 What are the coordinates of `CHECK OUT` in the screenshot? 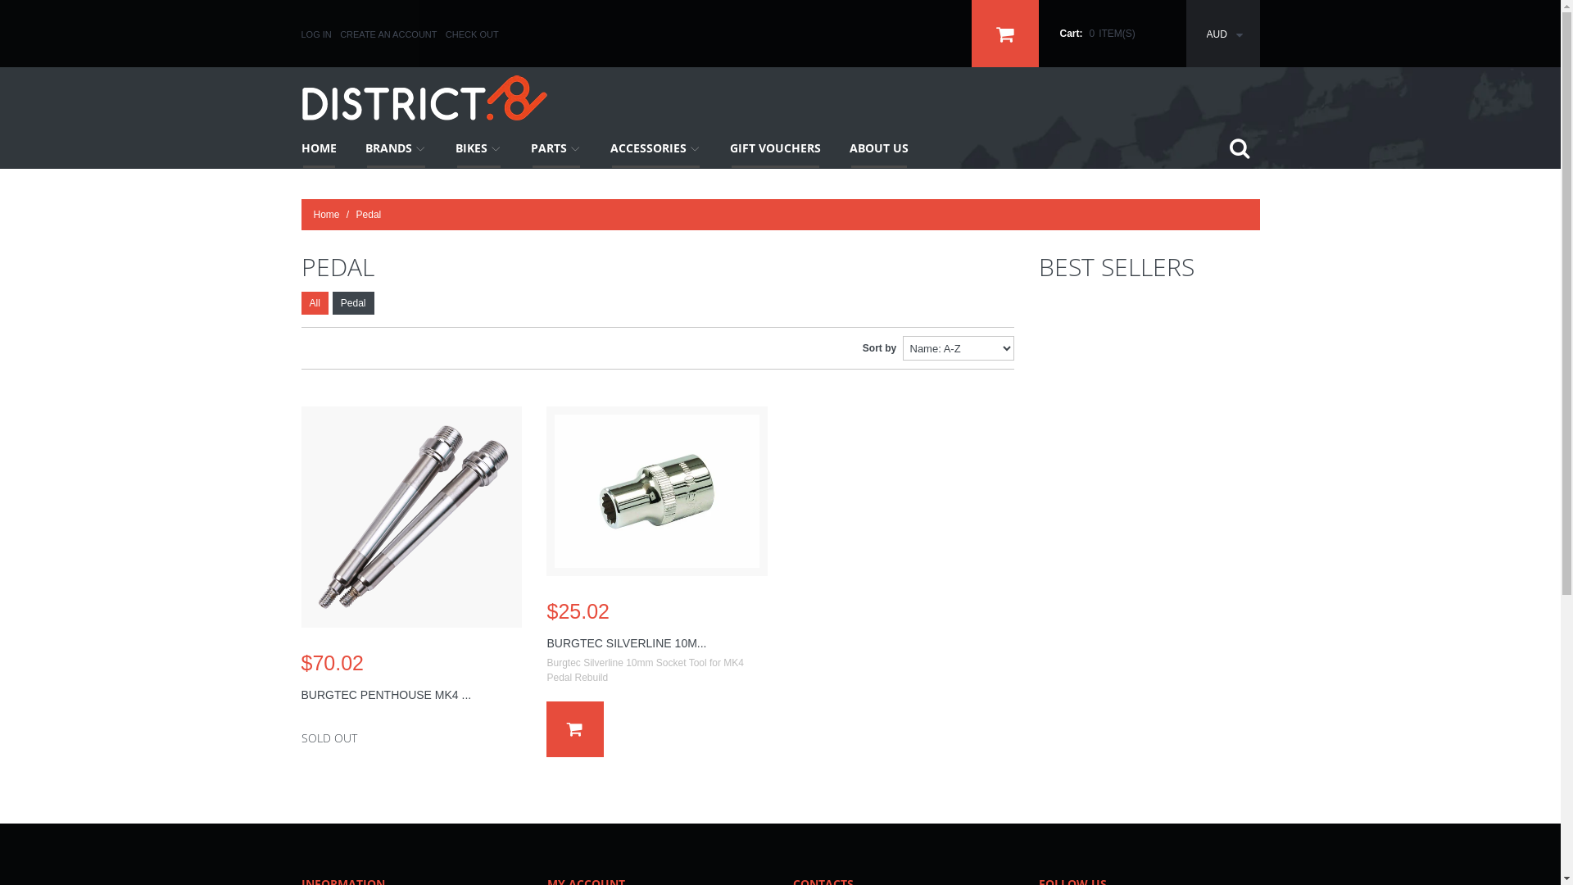 It's located at (472, 34).